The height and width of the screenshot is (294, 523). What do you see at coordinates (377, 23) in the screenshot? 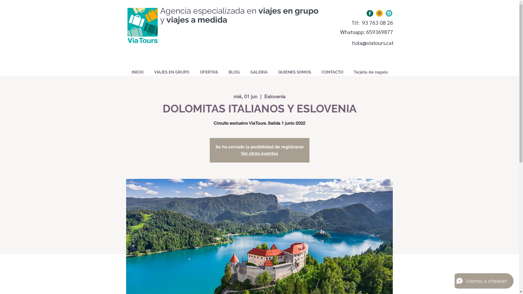
I see `93 763 08 26` at bounding box center [377, 23].